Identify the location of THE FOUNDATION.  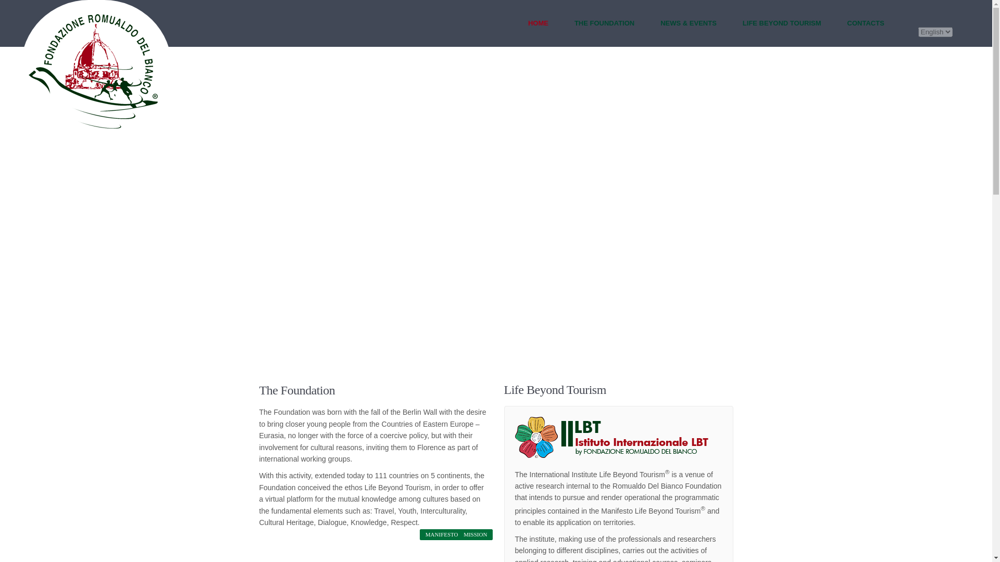
(604, 23).